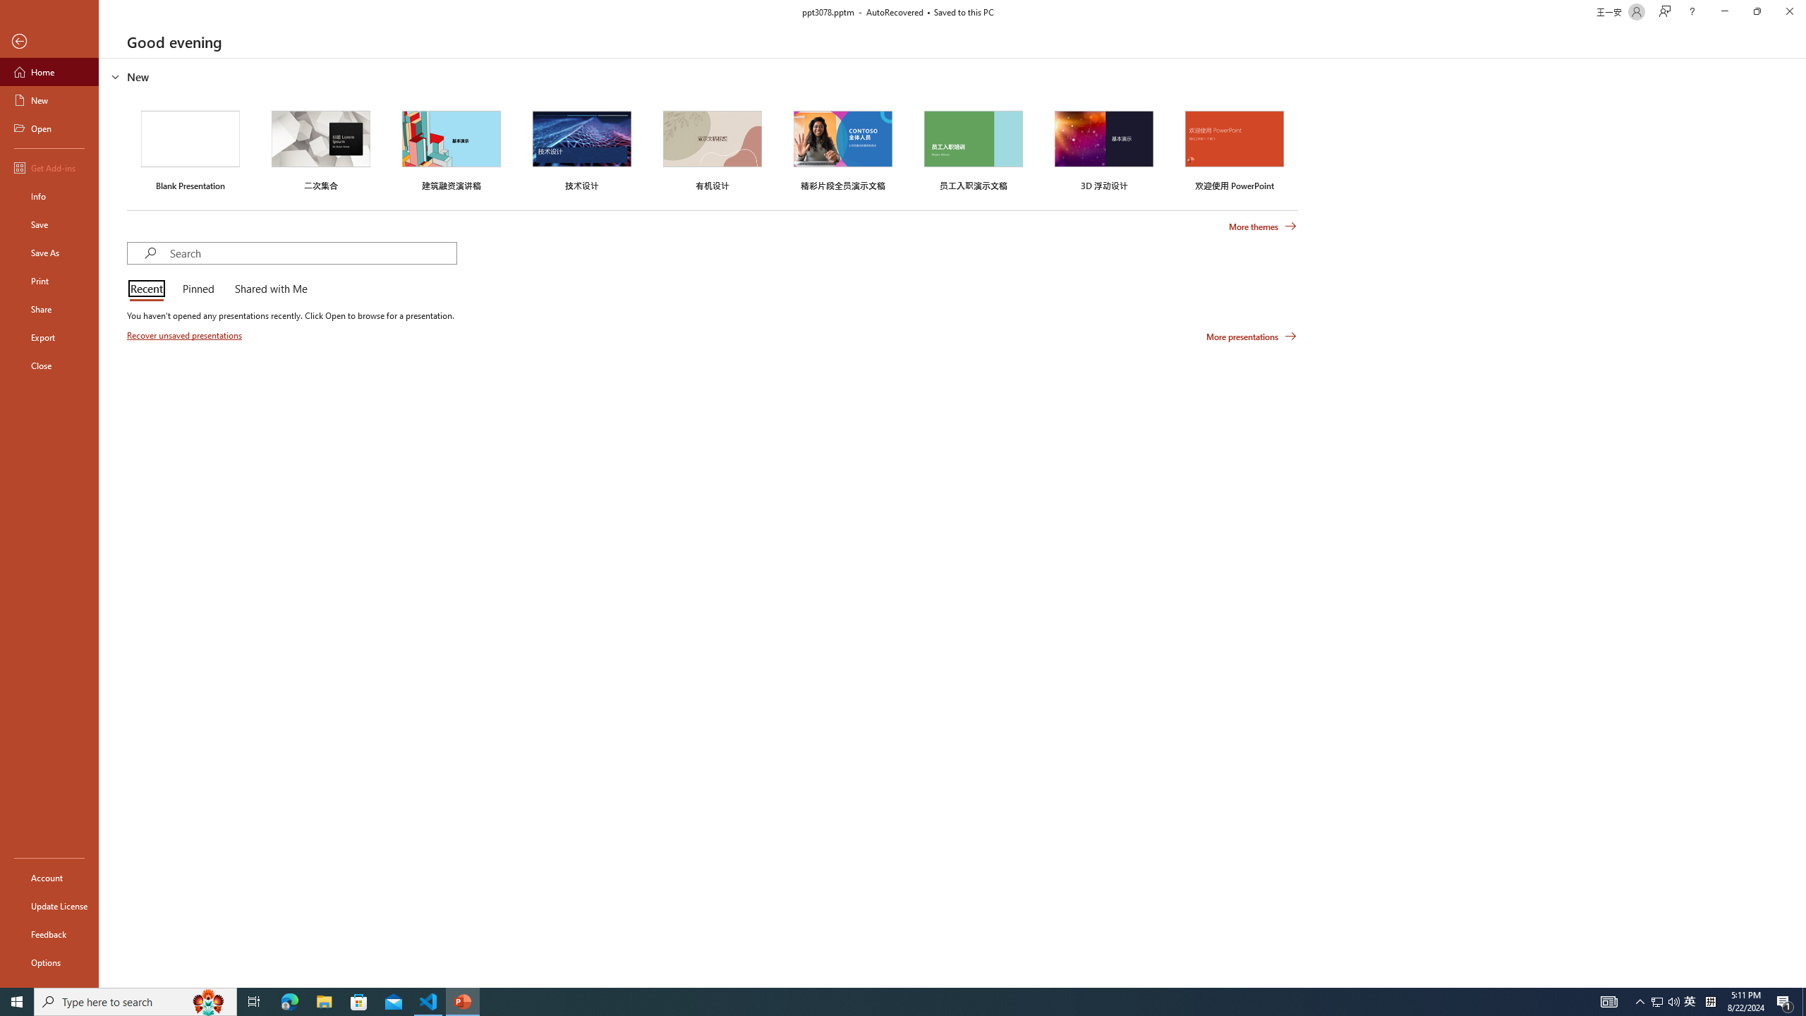 The image size is (1806, 1016). Describe the element at coordinates (1800, 523) in the screenshot. I see `Class: NetUIScrollBar` at that location.